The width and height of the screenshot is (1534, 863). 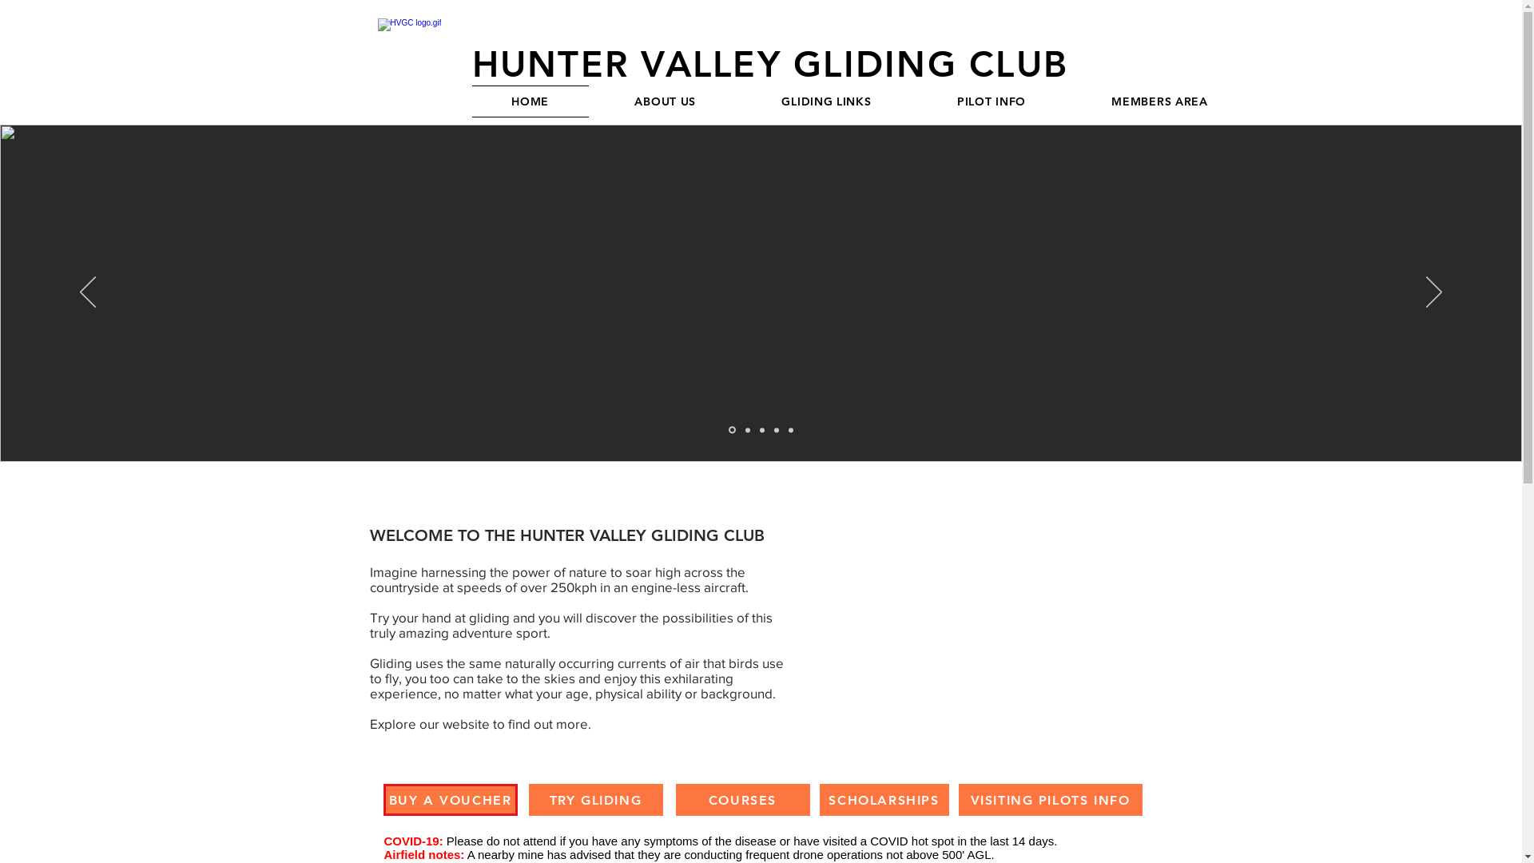 What do you see at coordinates (596, 800) in the screenshot?
I see `TRY GLIDING` at bounding box center [596, 800].